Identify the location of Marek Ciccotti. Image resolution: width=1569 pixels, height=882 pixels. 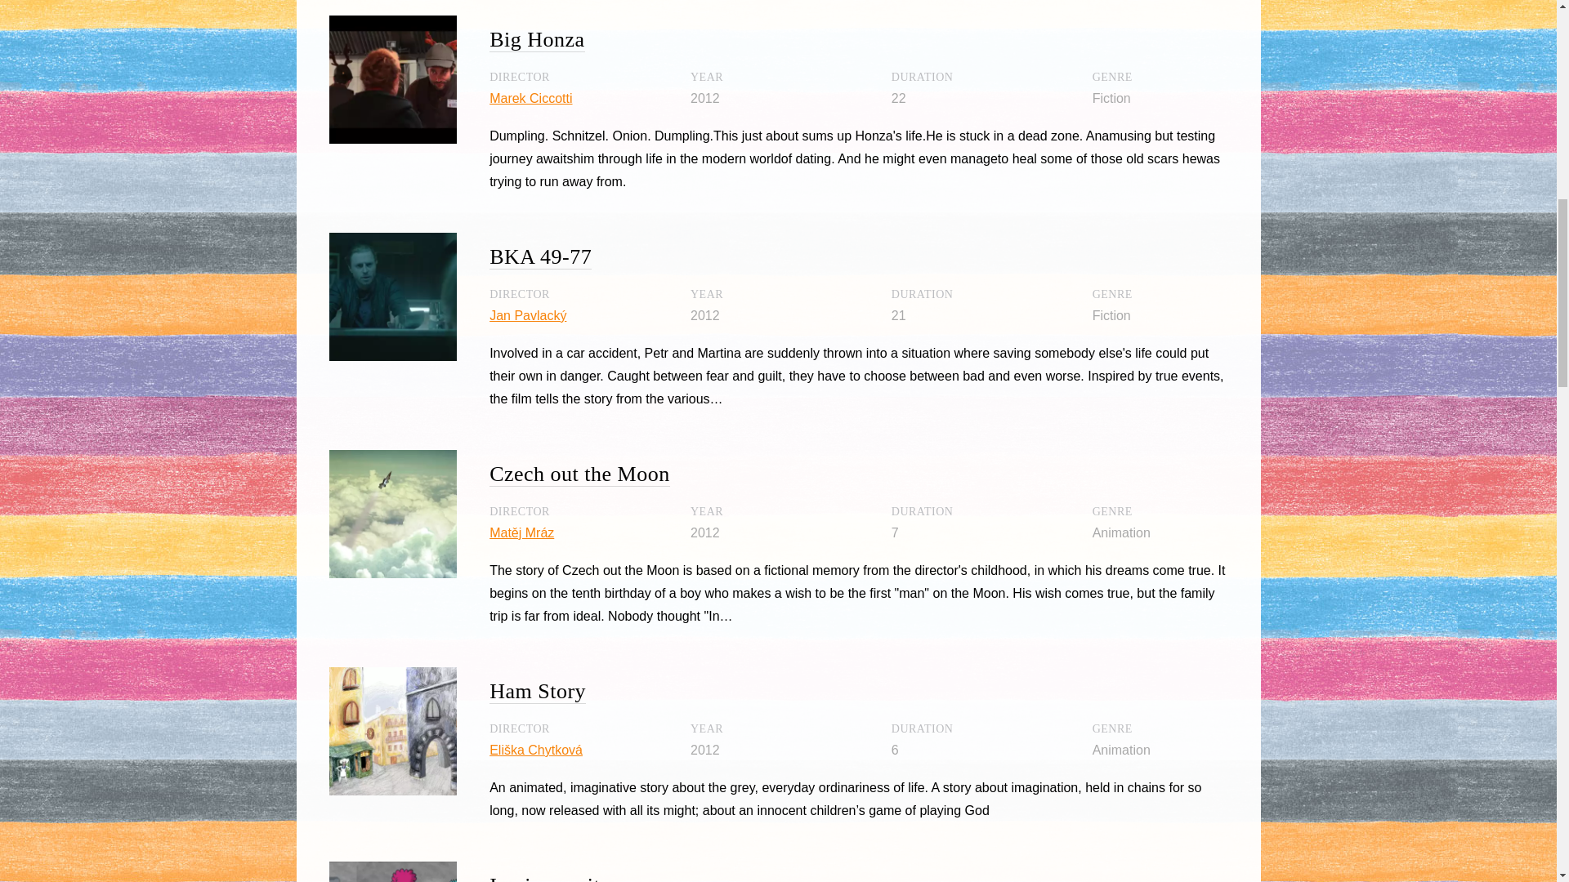
(531, 98).